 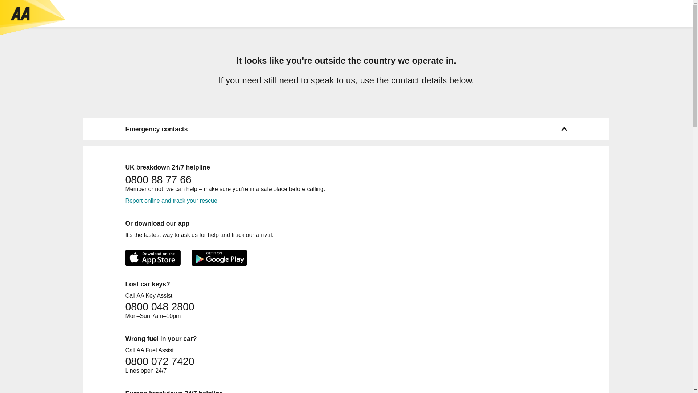 I want to click on Report online and track your rescue, so click(x=171, y=201).